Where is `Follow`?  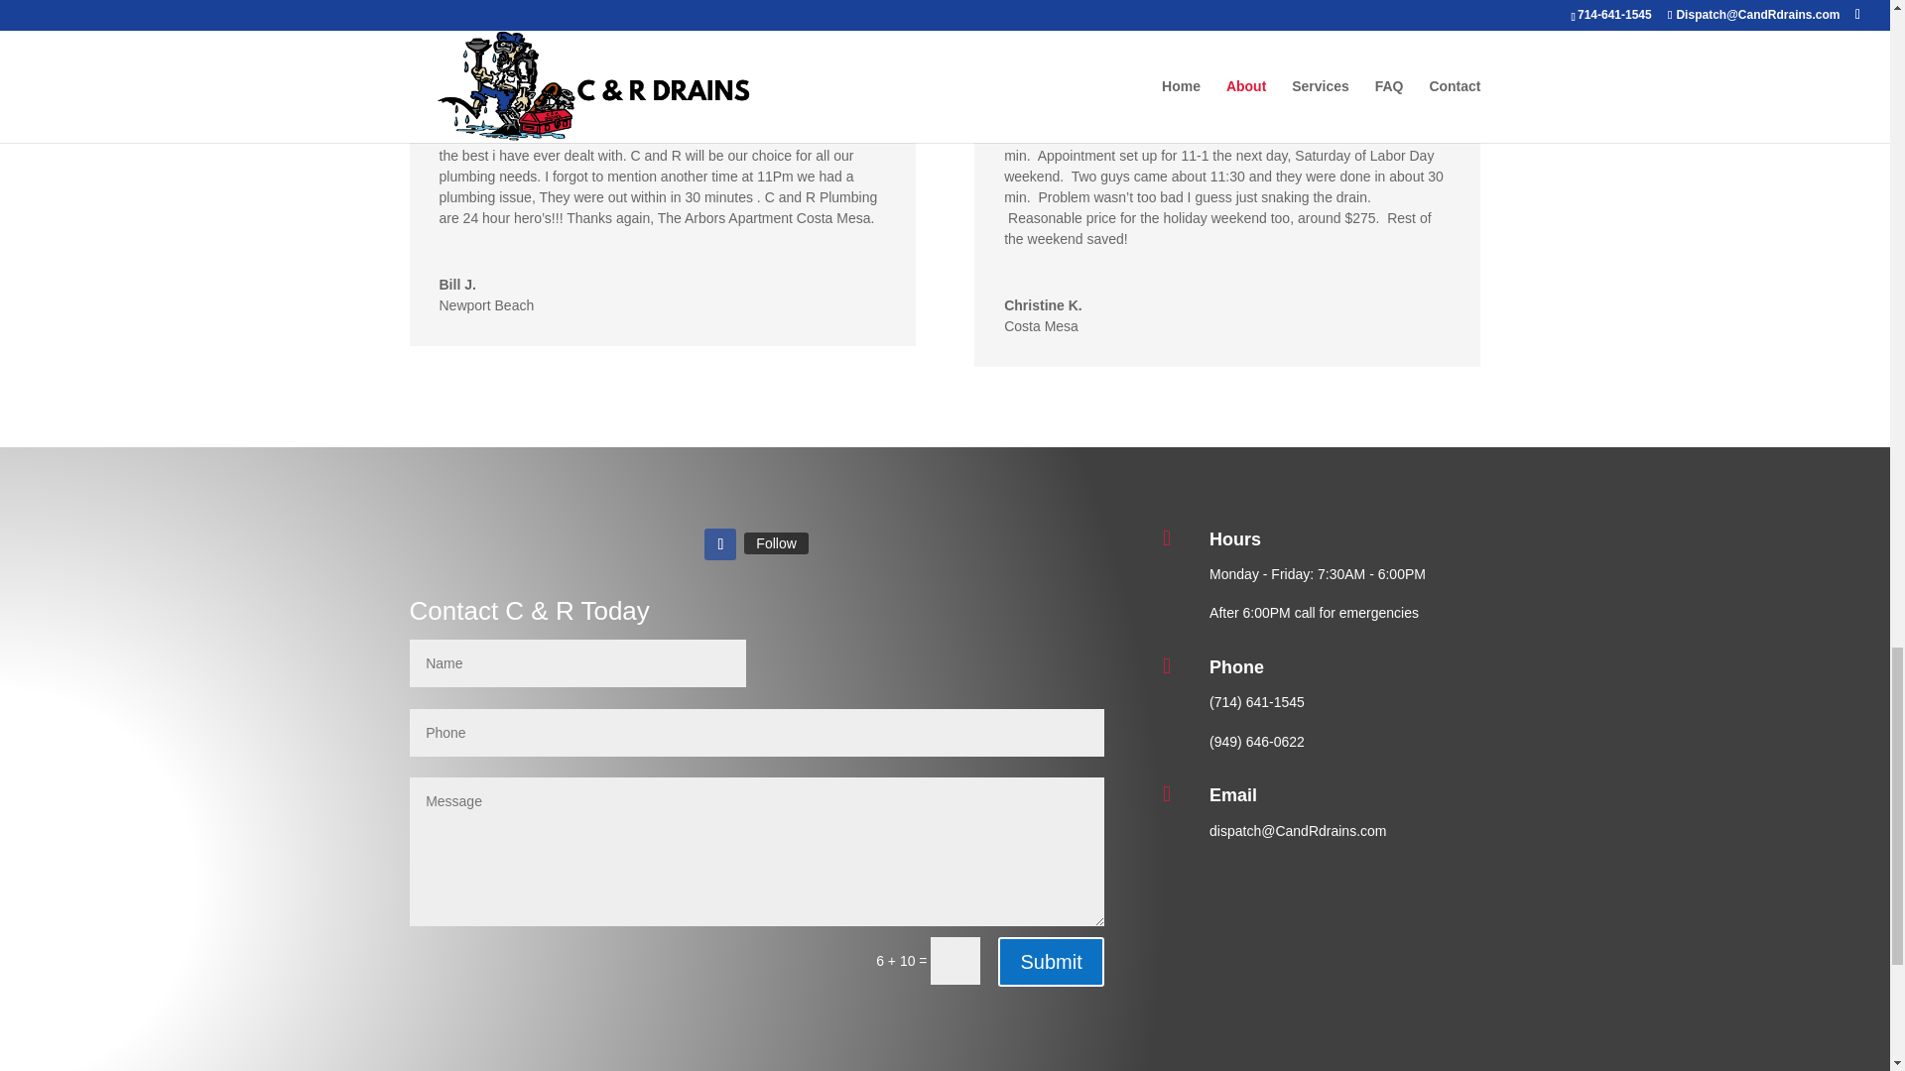 Follow is located at coordinates (776, 543).